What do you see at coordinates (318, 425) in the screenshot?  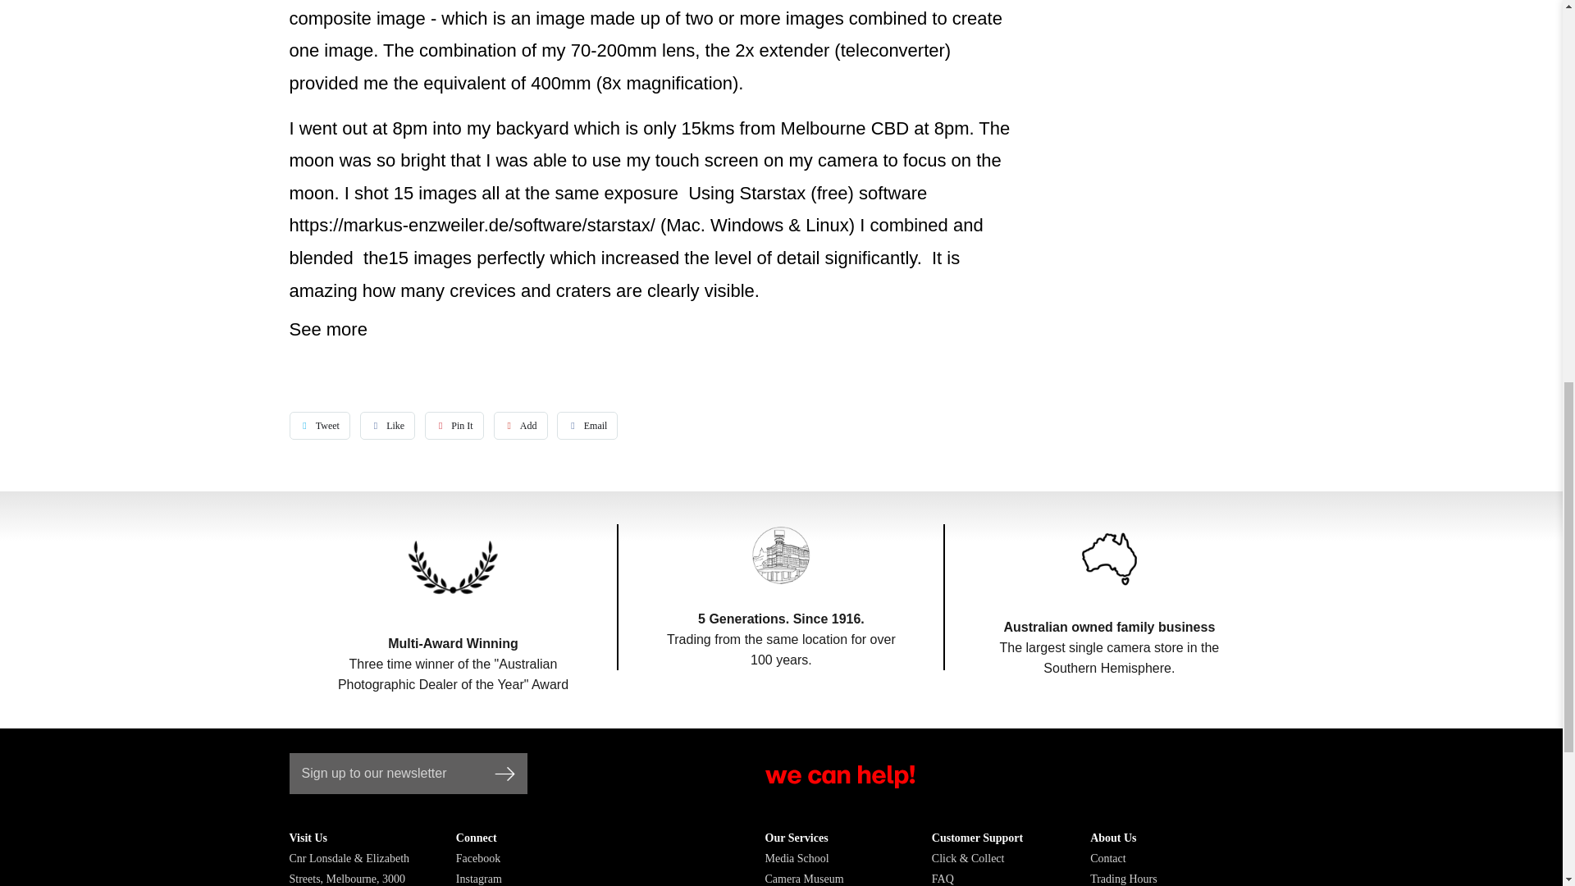 I see `Share this on Twitter` at bounding box center [318, 425].